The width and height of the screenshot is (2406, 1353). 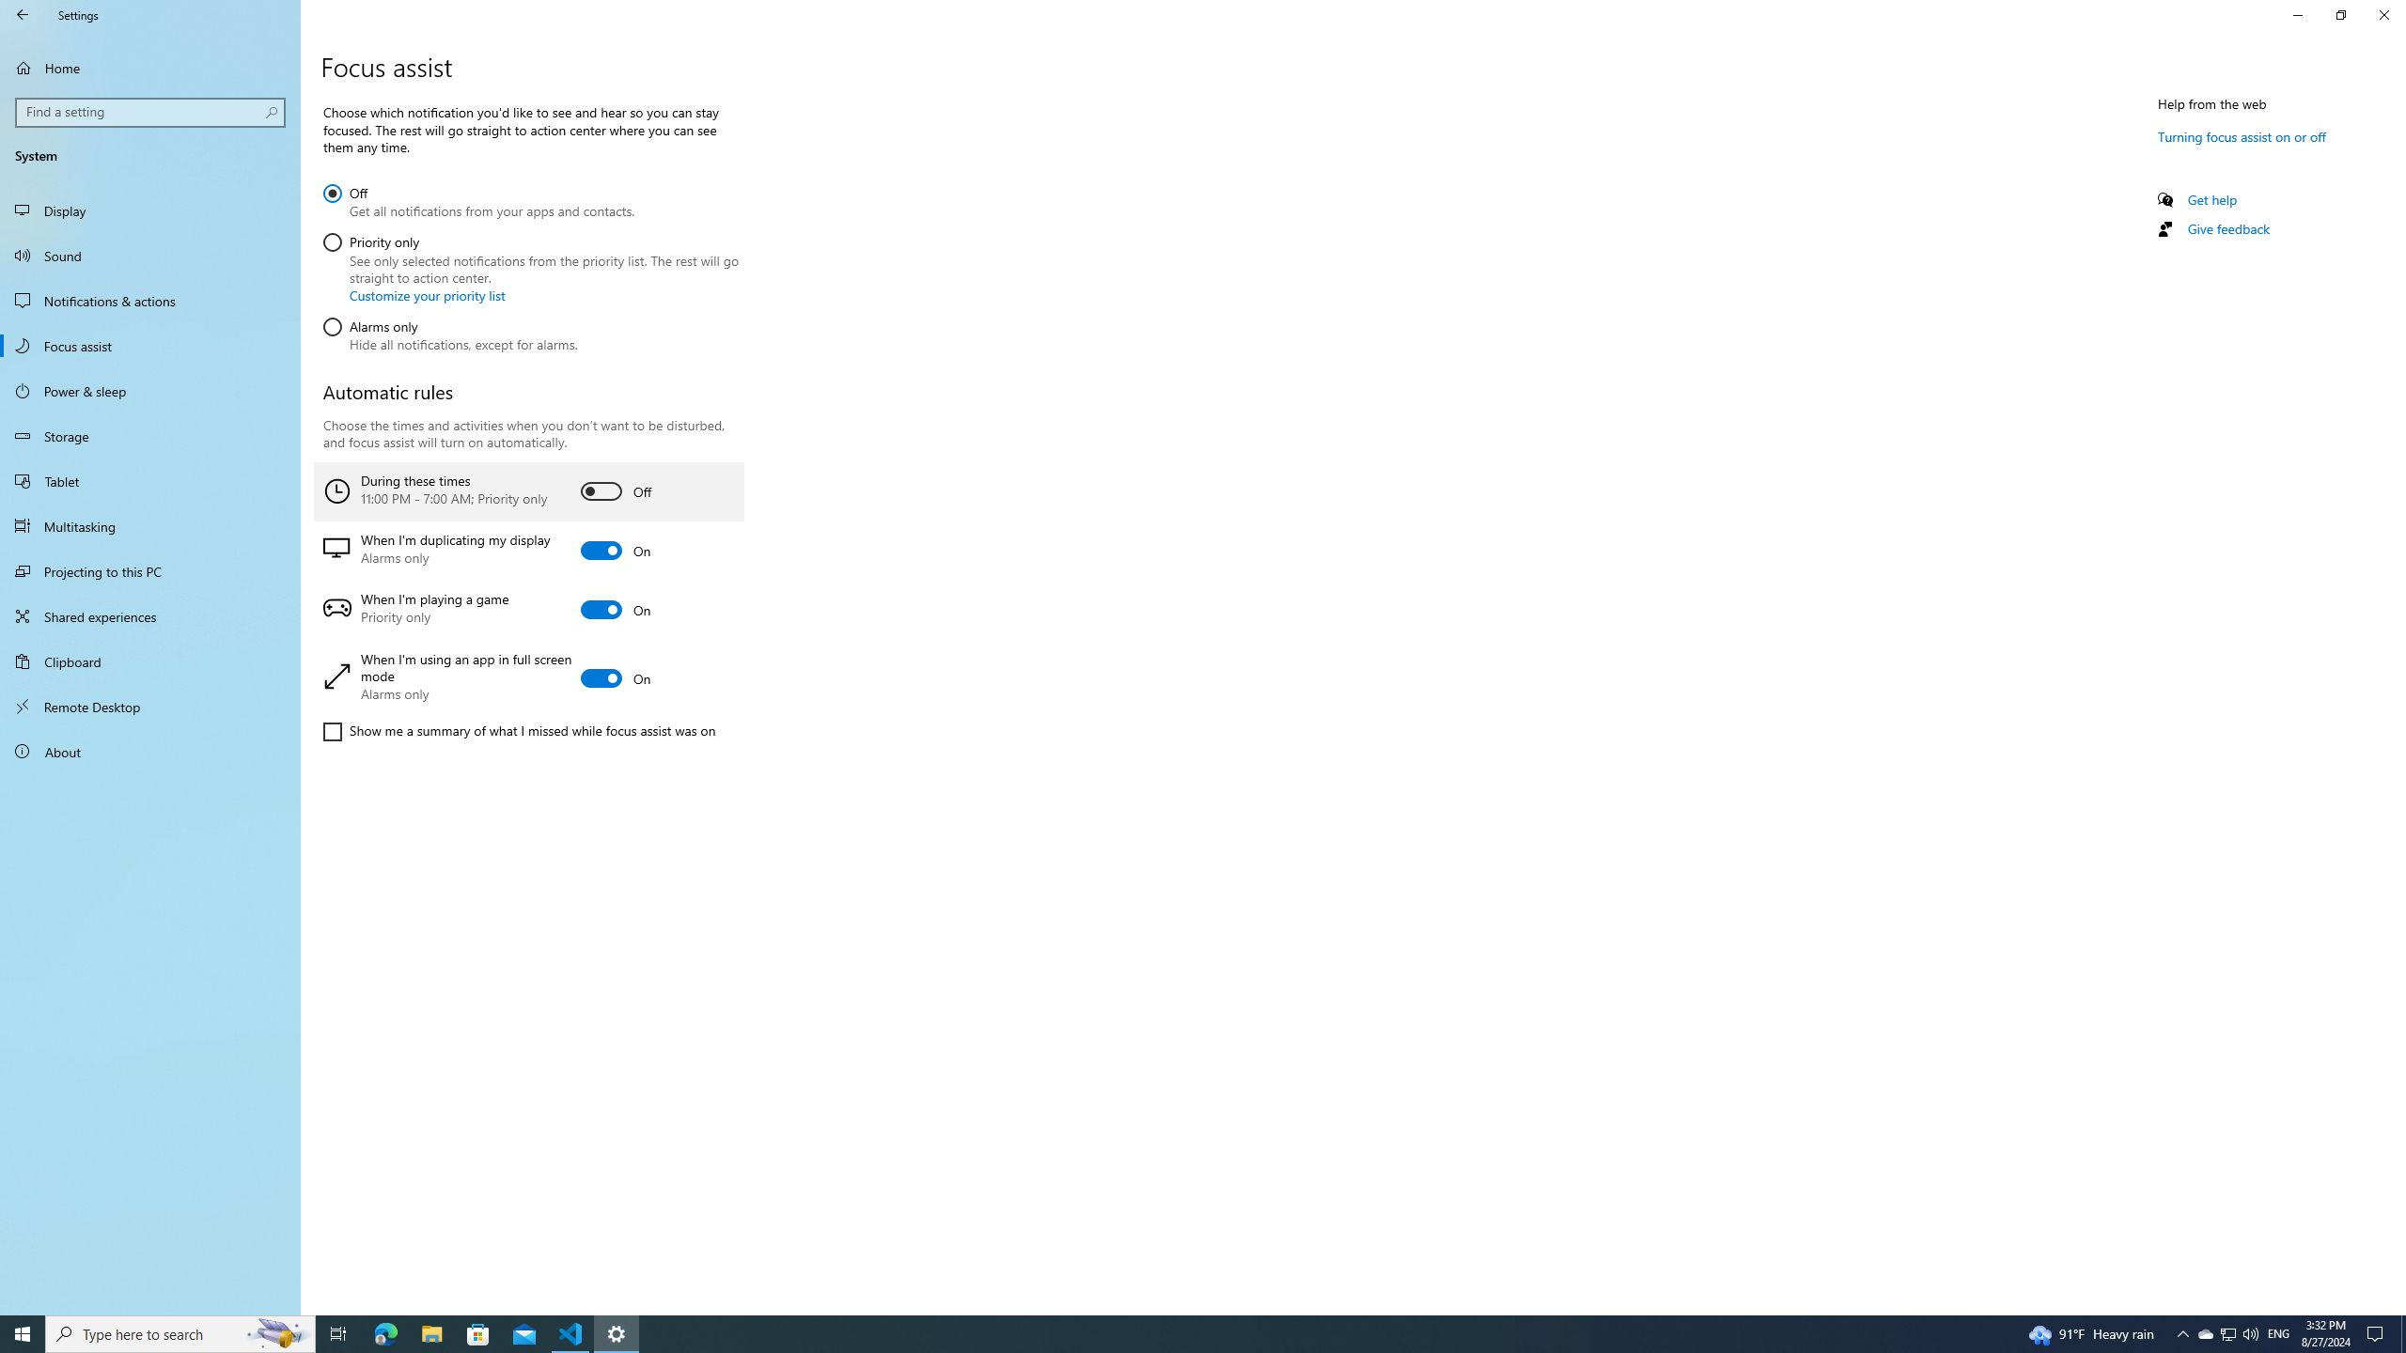 What do you see at coordinates (519, 731) in the screenshot?
I see `Running applications` at bounding box center [519, 731].